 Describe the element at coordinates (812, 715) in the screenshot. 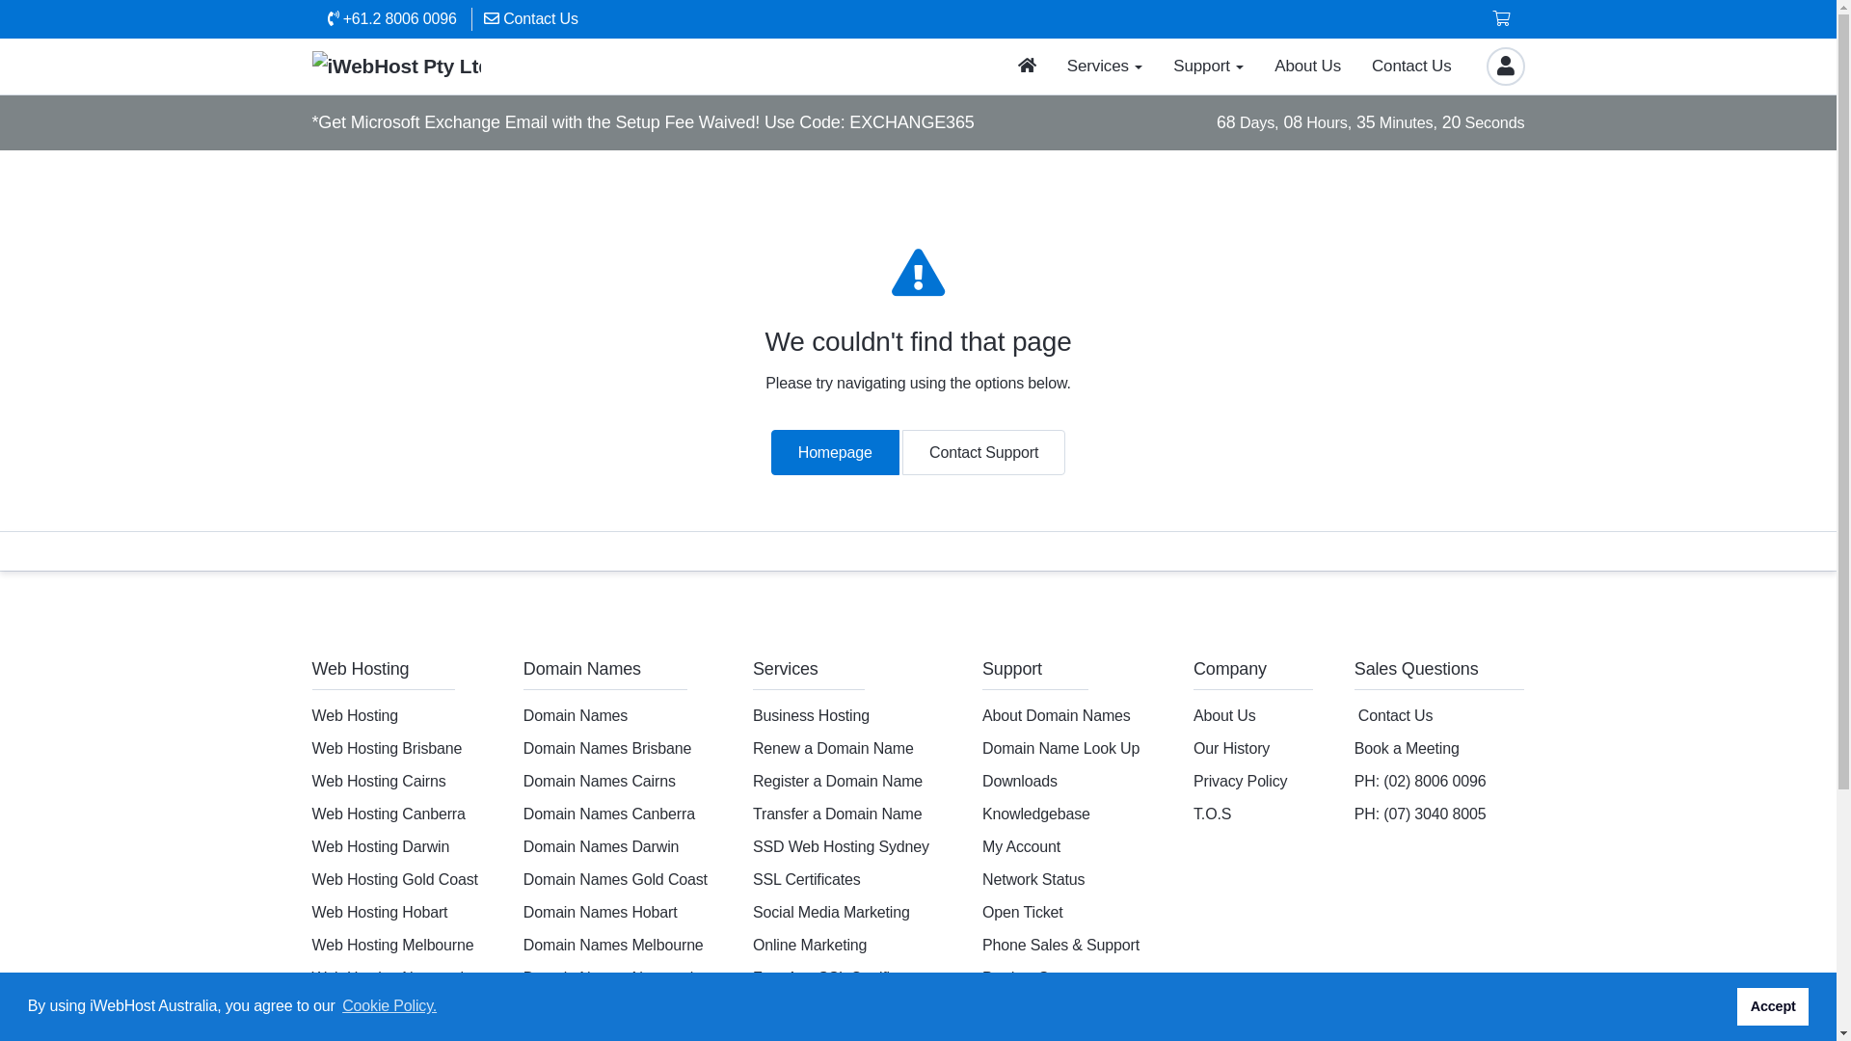

I see `Business Hosting` at that location.